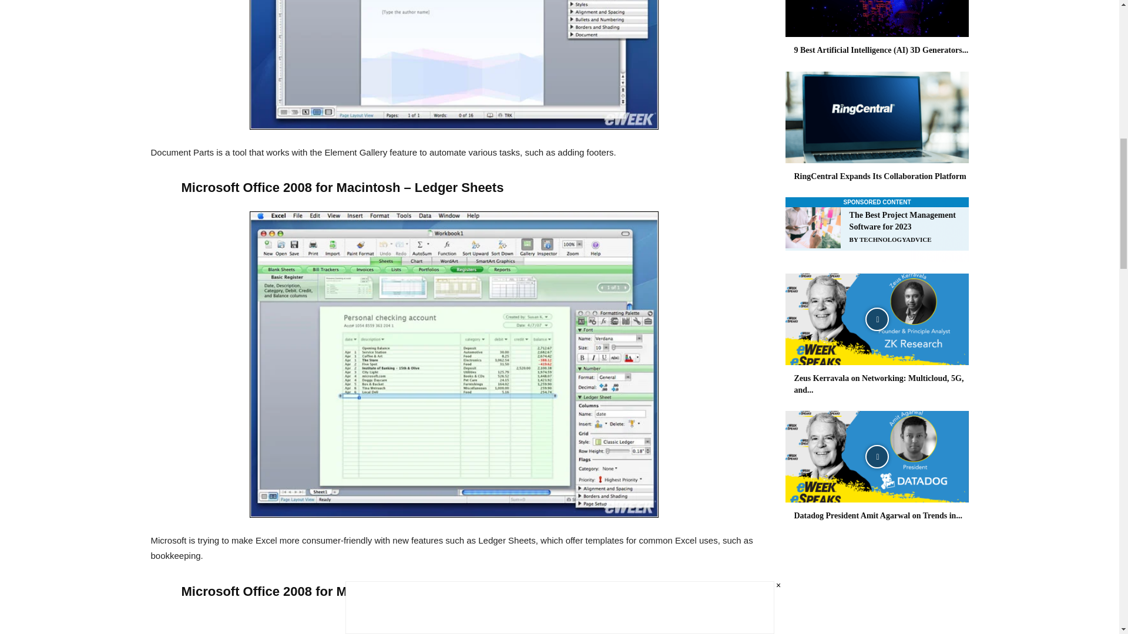 This screenshot has width=1128, height=634. What do you see at coordinates (880, 176) in the screenshot?
I see `RingCentral Expands Its Collaboration Platform` at bounding box center [880, 176].